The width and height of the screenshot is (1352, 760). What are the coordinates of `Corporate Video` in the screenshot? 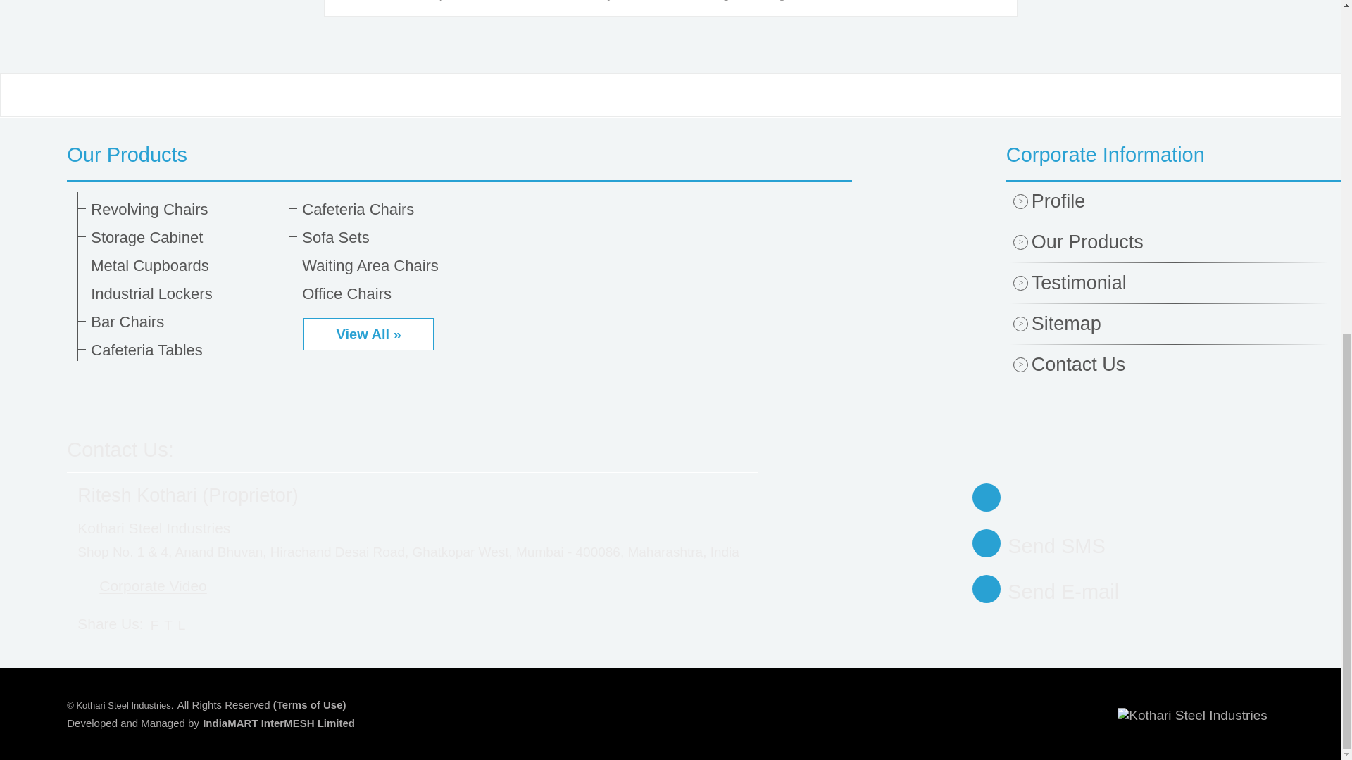 It's located at (142, 585).